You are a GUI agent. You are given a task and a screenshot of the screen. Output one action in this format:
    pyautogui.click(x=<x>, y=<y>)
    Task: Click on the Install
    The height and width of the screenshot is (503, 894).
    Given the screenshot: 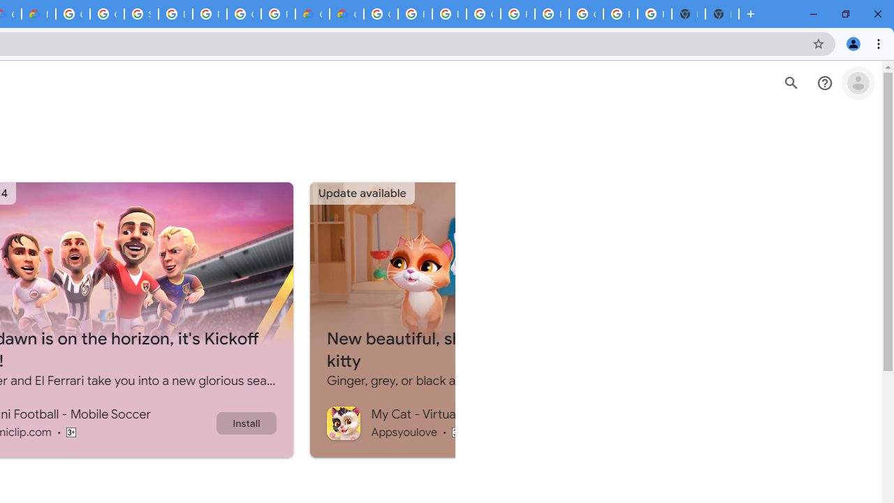 What is the action you would take?
    pyautogui.click(x=246, y=423)
    